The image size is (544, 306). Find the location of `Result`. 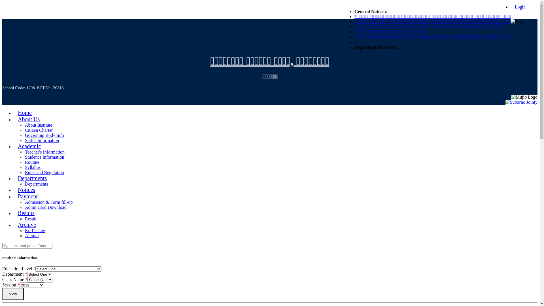

Result is located at coordinates (31, 219).